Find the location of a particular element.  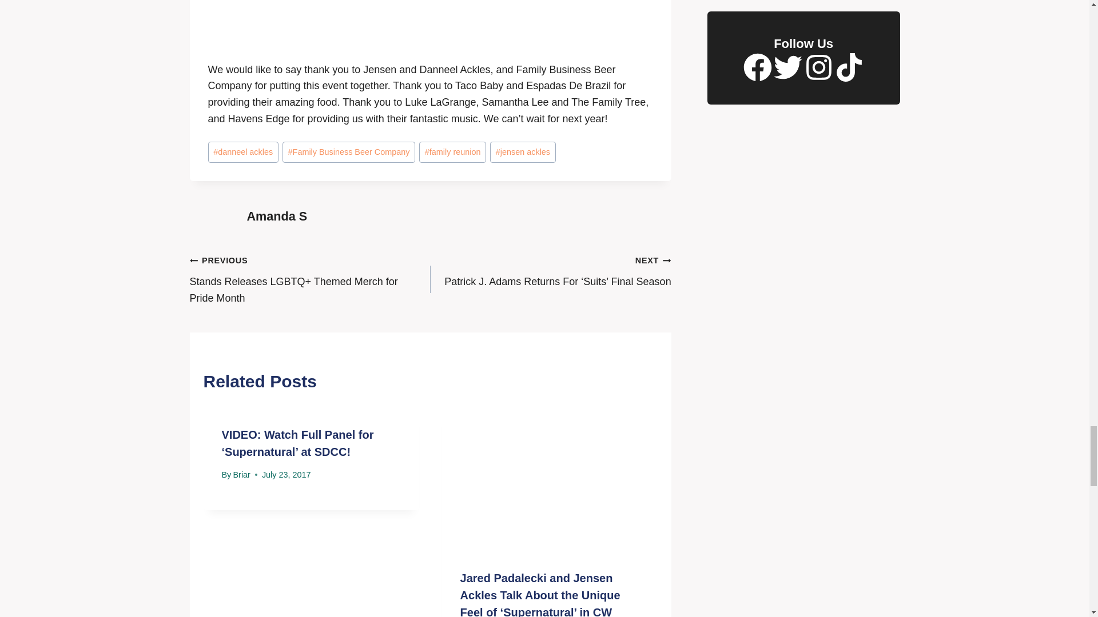

Posts by Amanda S is located at coordinates (277, 216).